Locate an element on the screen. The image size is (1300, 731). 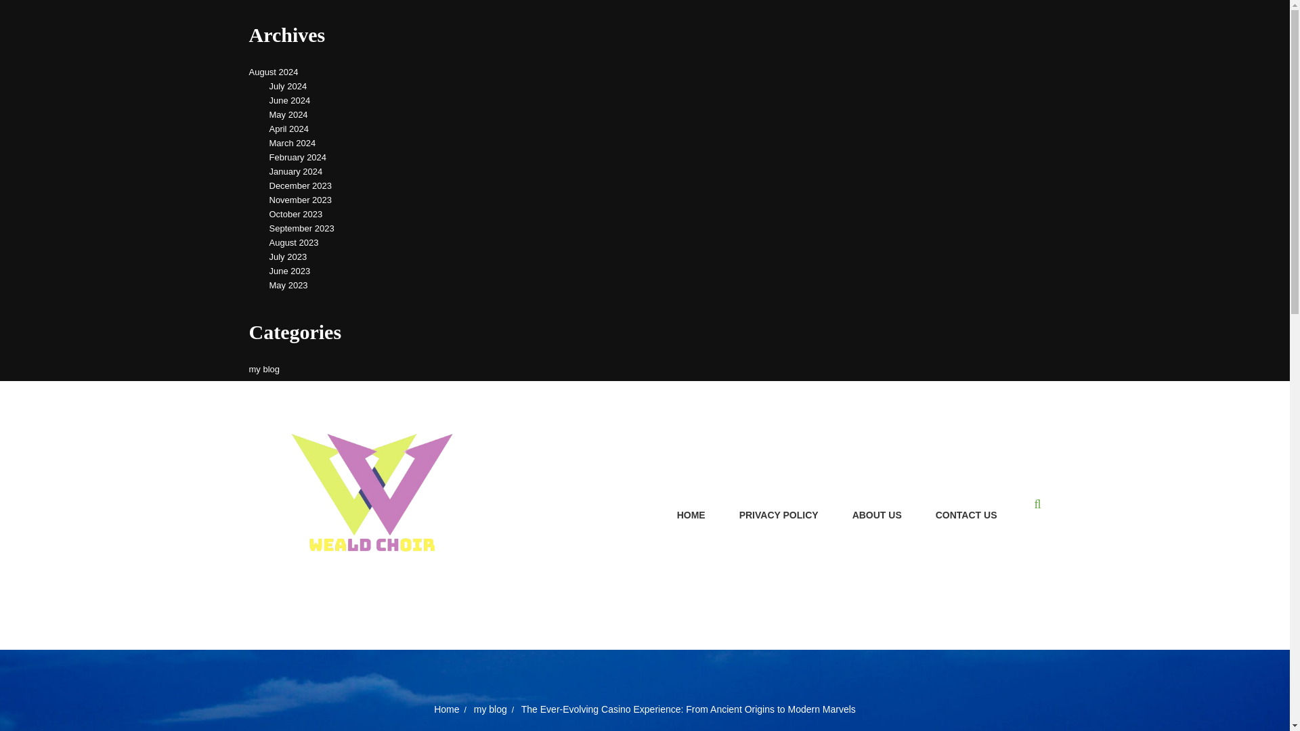
April 2024 is located at coordinates (288, 129).